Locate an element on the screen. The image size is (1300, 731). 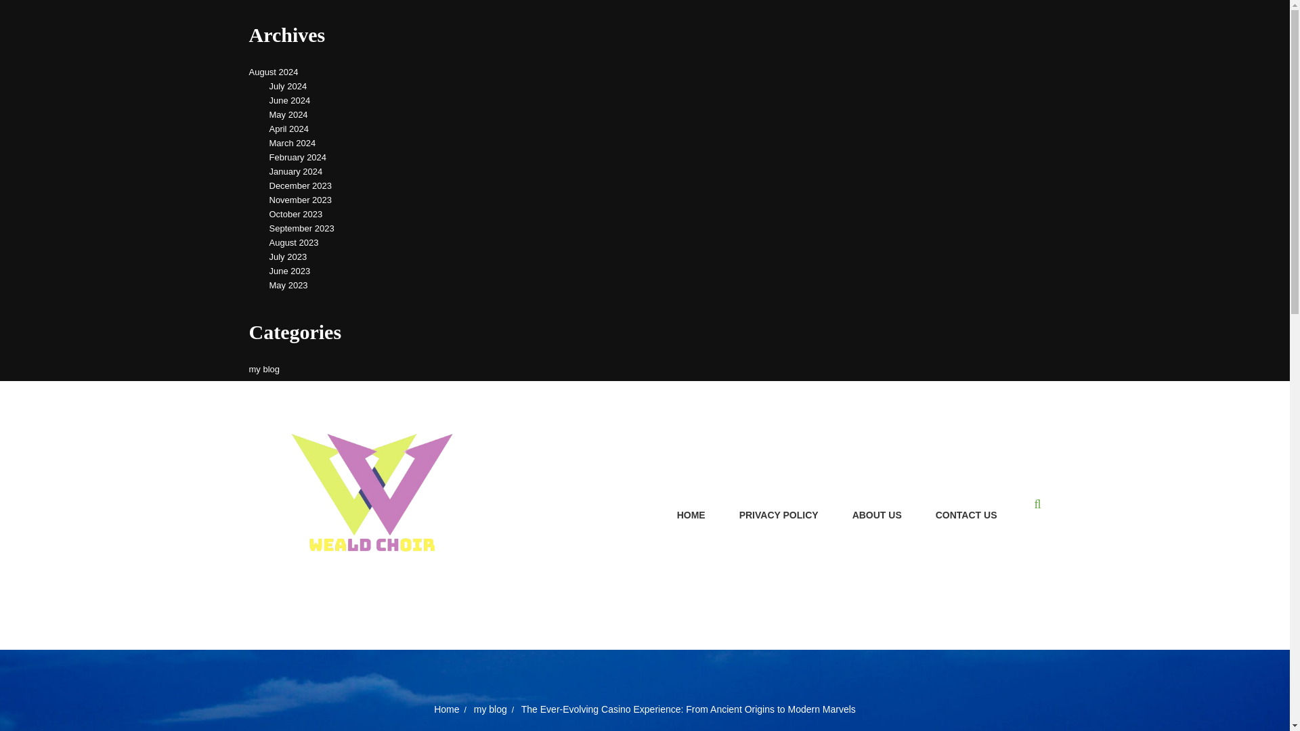
April 2024 is located at coordinates (288, 129).